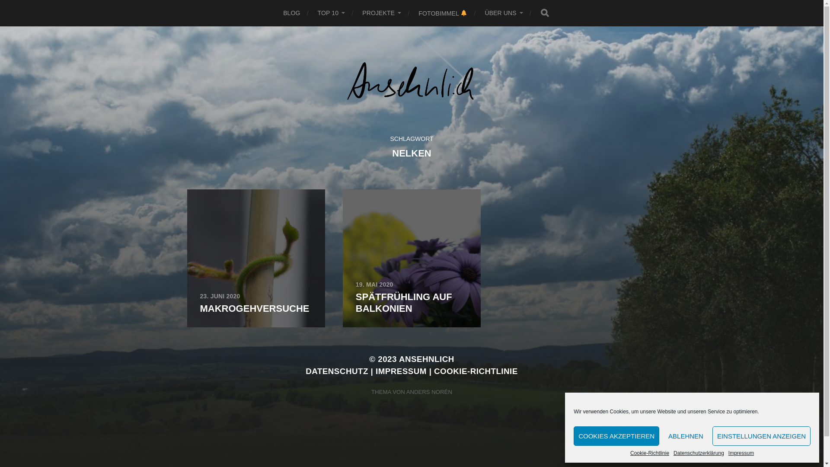 The height and width of the screenshot is (467, 830). I want to click on BLOG, so click(291, 13).